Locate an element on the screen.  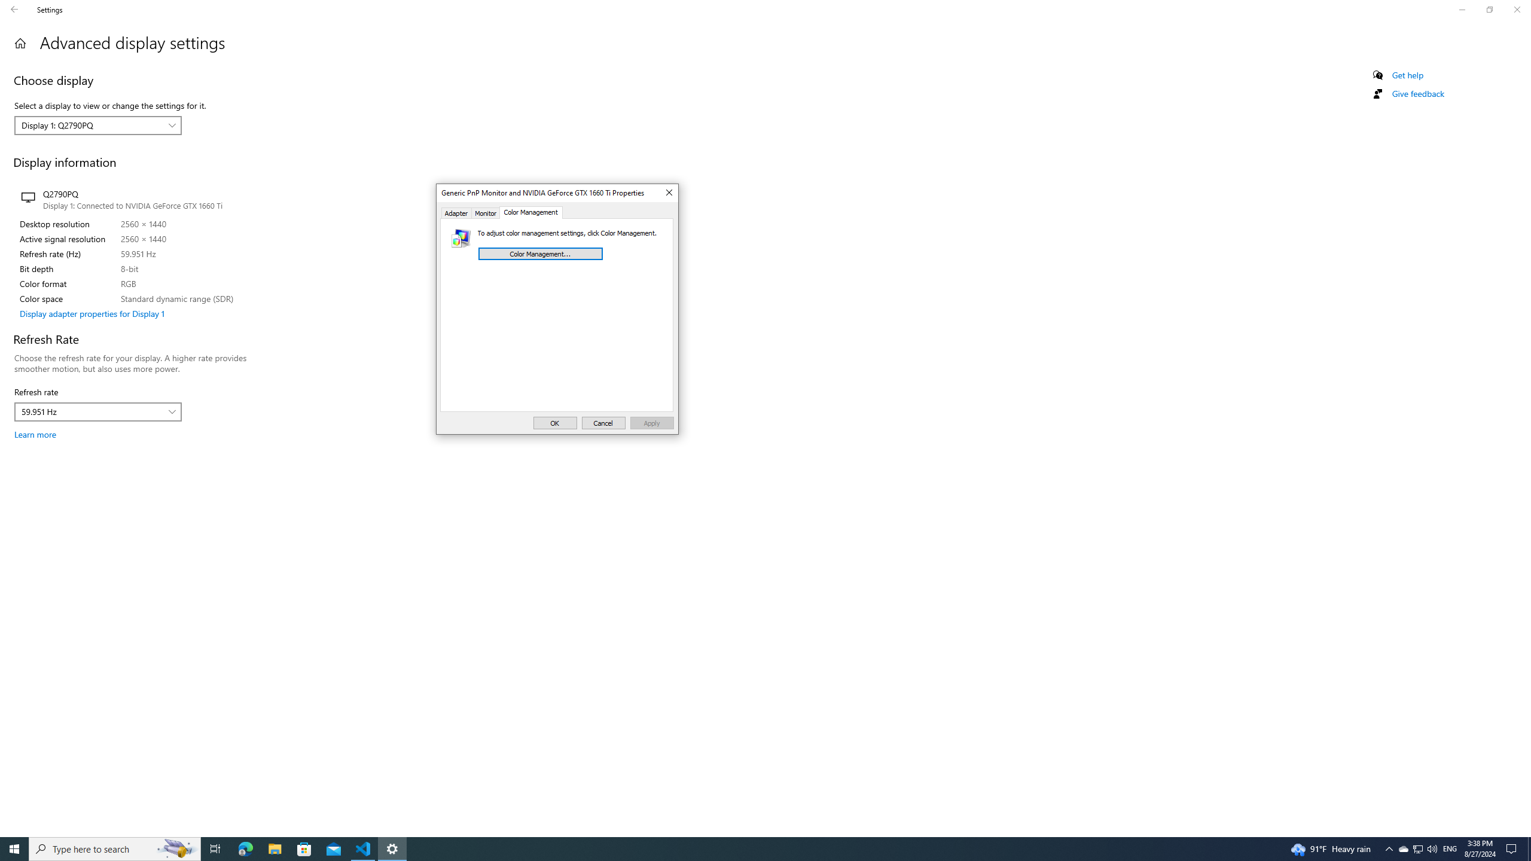
Close is located at coordinates (1389, 849).